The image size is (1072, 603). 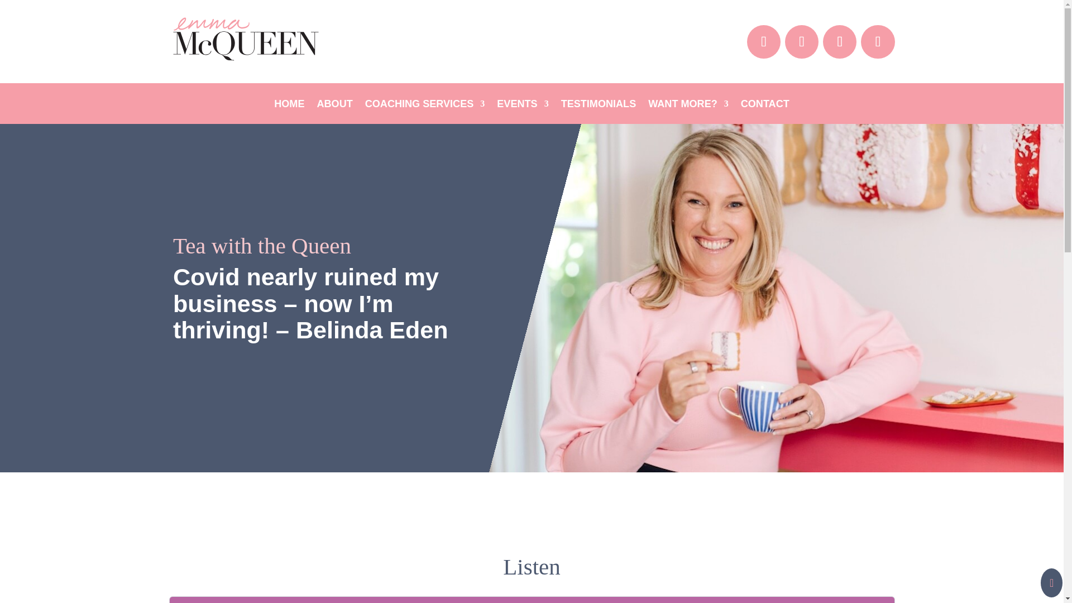 I want to click on CONTACT, so click(x=765, y=106).